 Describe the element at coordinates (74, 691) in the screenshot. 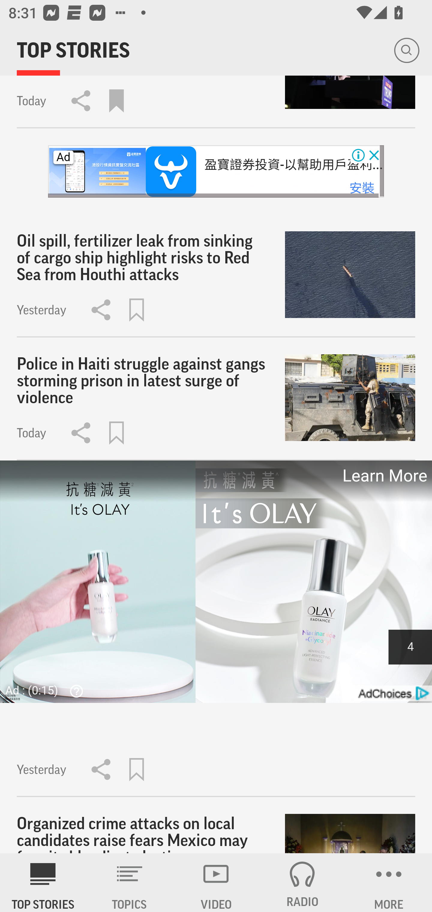

I see `Why This Ad?` at that location.